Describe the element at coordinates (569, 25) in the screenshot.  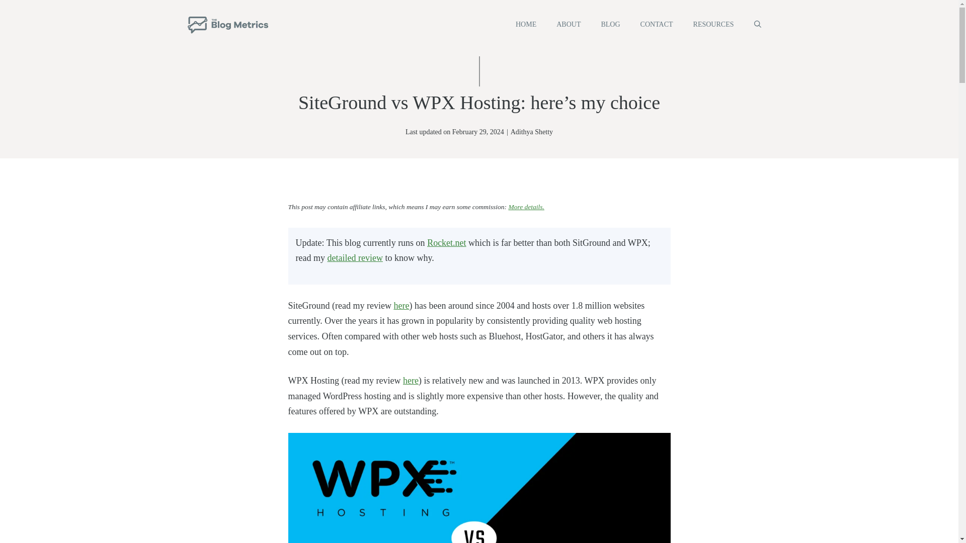
I see `ABOUT` at that location.